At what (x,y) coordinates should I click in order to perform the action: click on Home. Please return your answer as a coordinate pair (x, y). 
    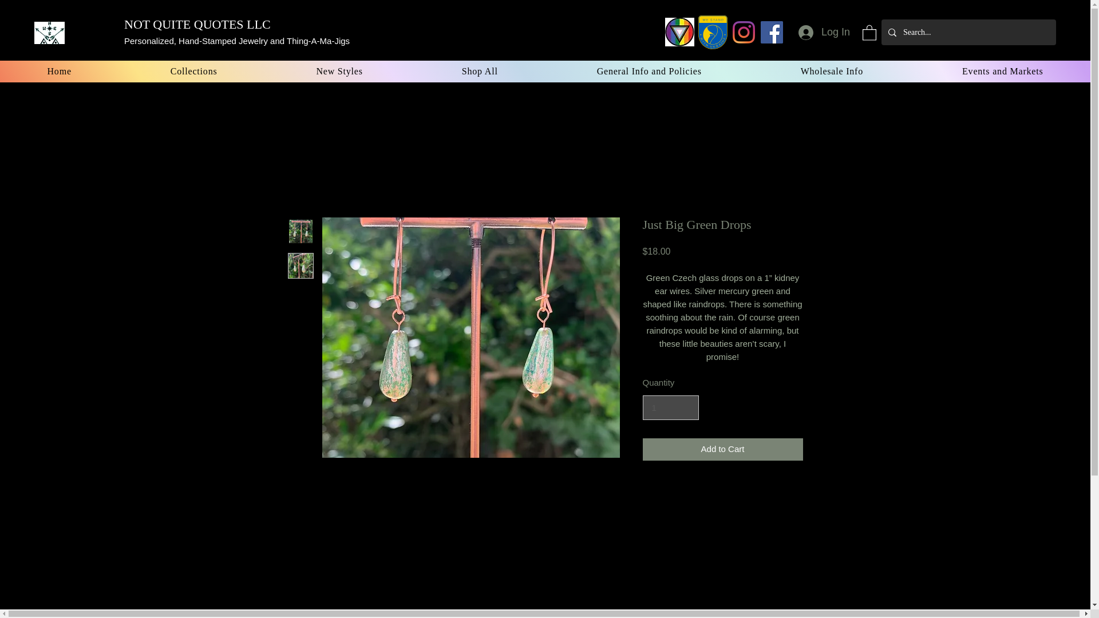
    Looking at the image, I should click on (60, 71).